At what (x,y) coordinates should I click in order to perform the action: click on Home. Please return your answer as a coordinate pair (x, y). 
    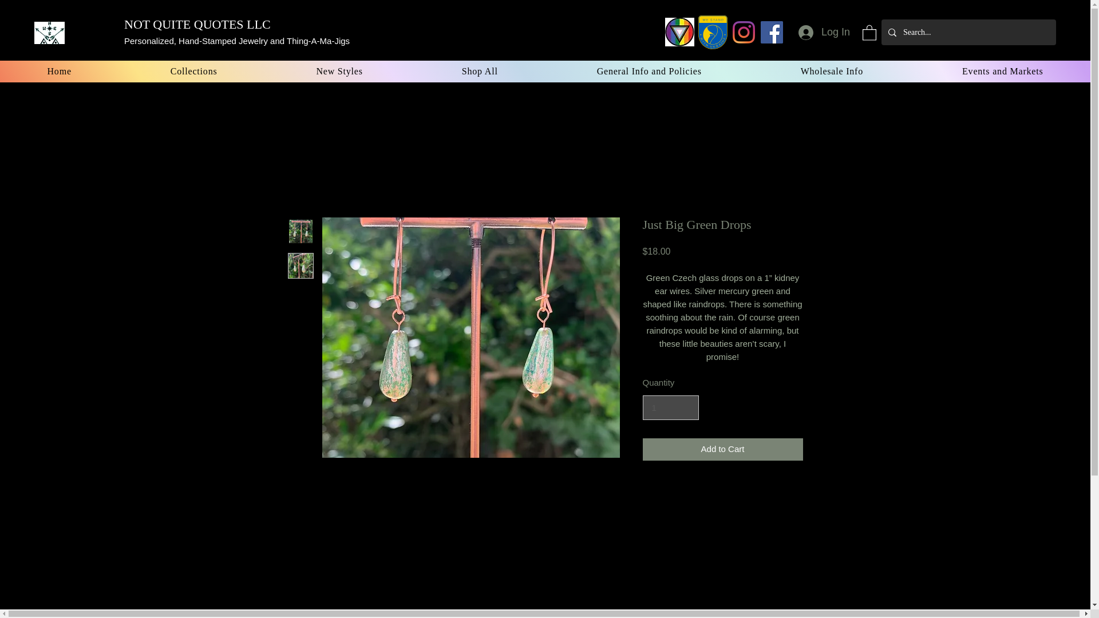
    Looking at the image, I should click on (60, 71).